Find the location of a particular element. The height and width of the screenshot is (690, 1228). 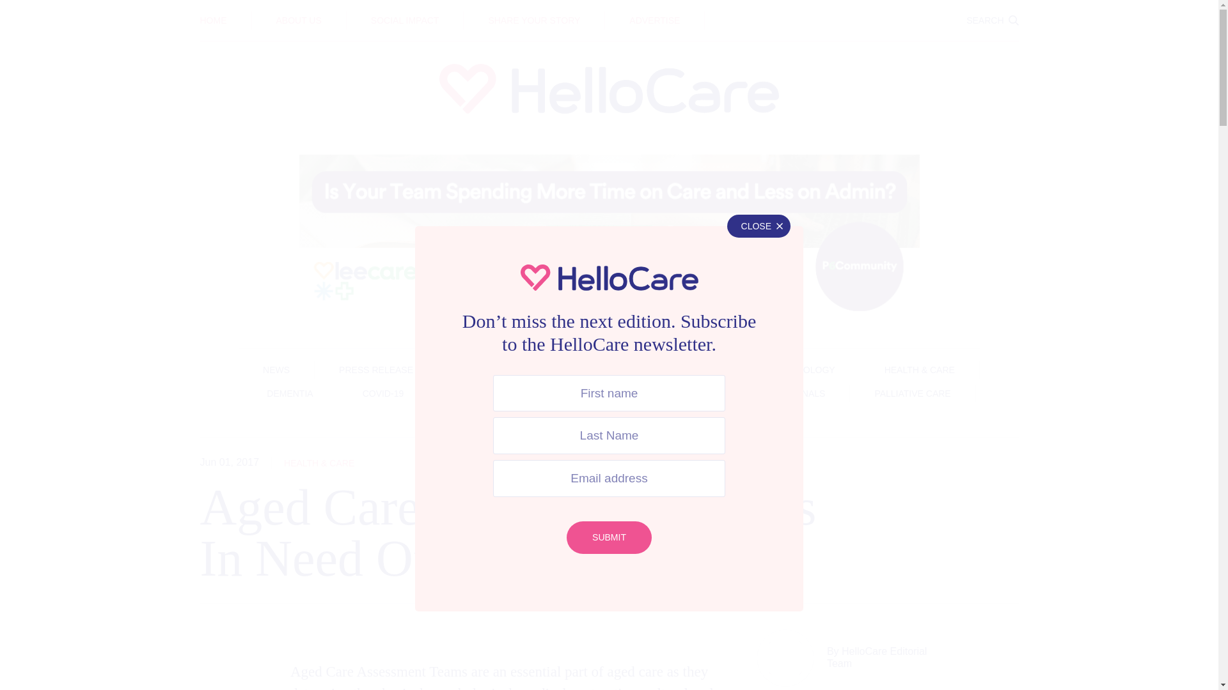

HOME is located at coordinates (212, 20).